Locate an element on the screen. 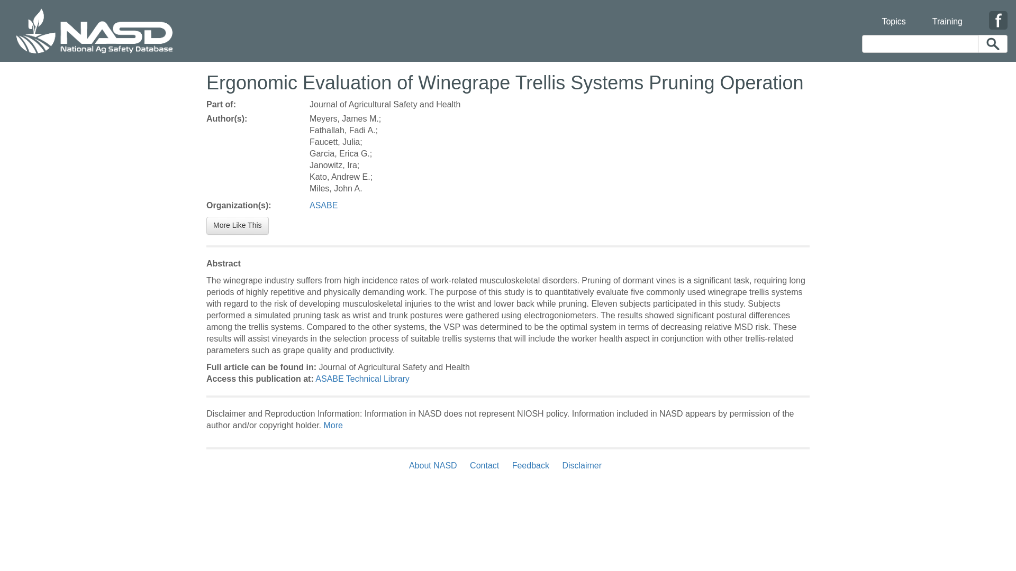 The image size is (1016, 571). ASABE is located at coordinates (323, 205).